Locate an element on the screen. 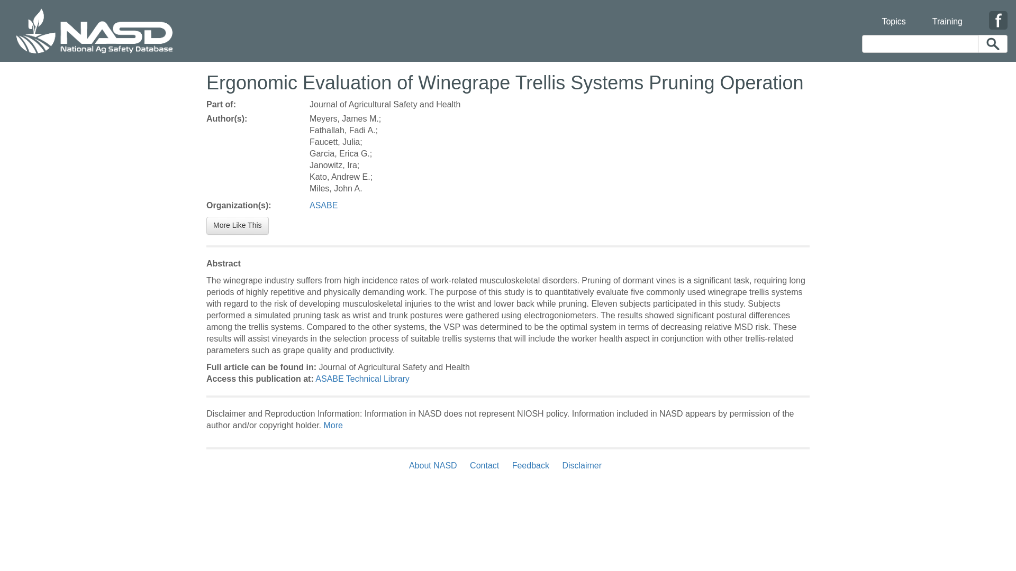 The image size is (1016, 571). ASABE is located at coordinates (323, 205).